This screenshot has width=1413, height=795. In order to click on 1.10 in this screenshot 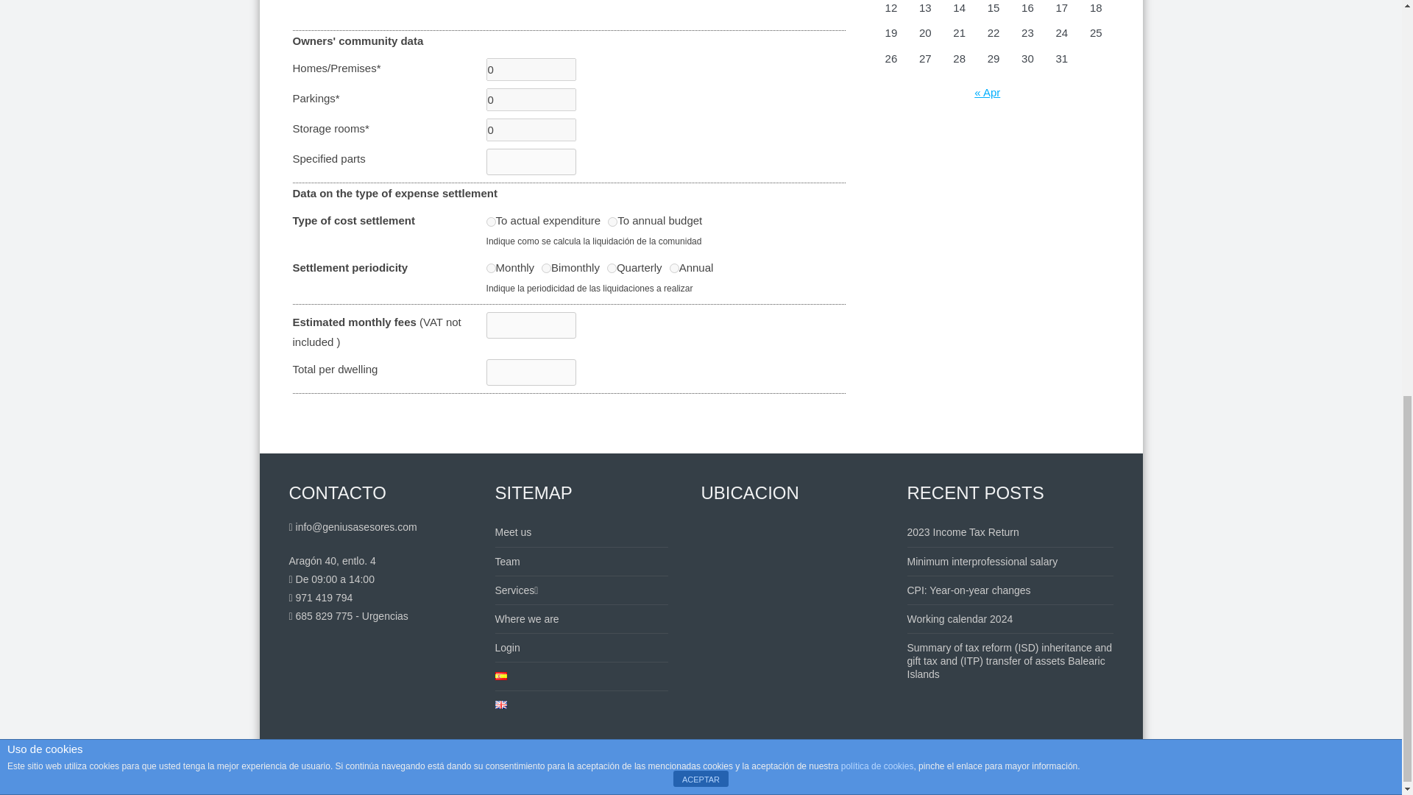, I will do `click(490, 268)`.